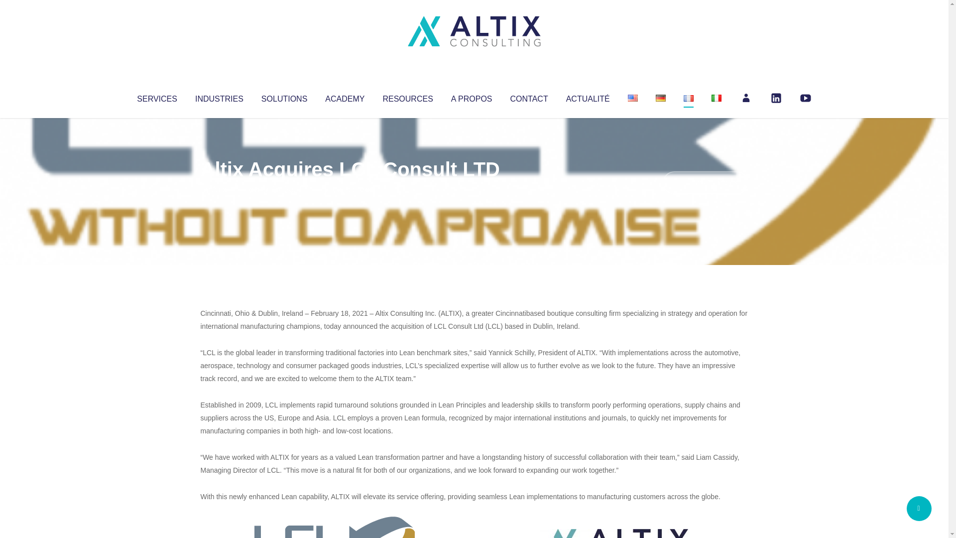 The width and height of the screenshot is (956, 538). Describe the element at coordinates (705, 182) in the screenshot. I see `No Comments` at that location.